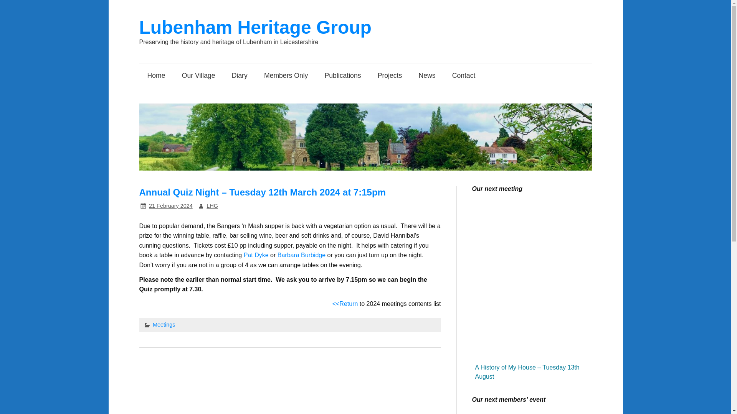  What do you see at coordinates (390, 76) in the screenshot?
I see `Projects` at bounding box center [390, 76].